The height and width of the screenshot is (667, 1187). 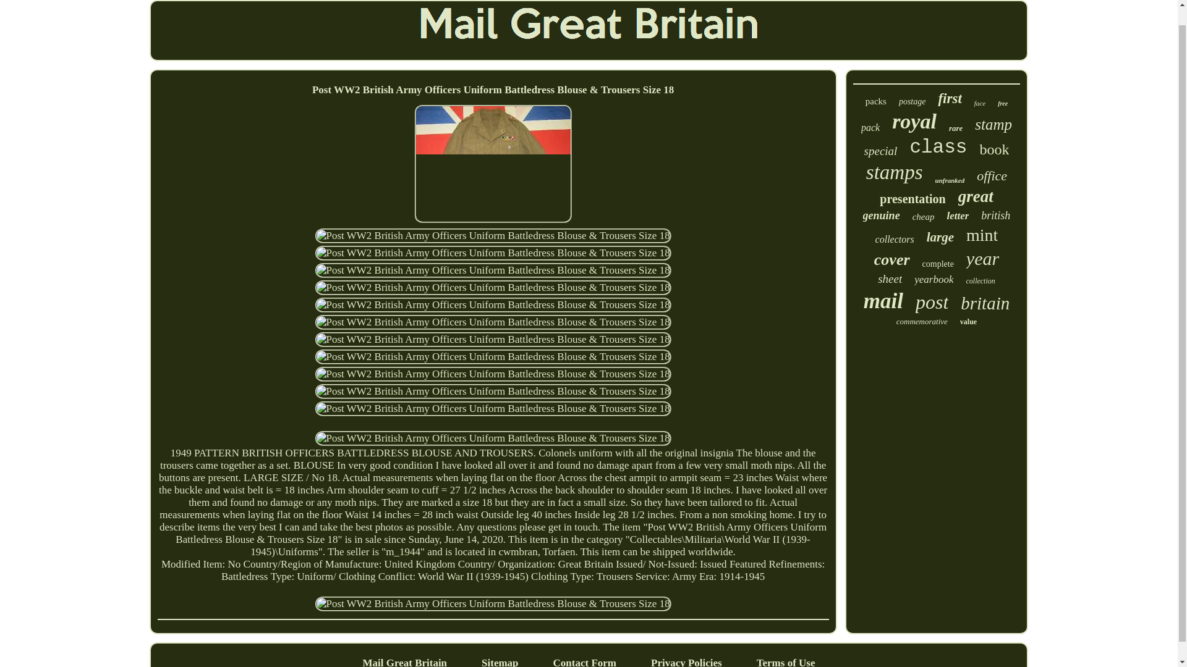 What do you see at coordinates (895, 173) in the screenshot?
I see `stamps` at bounding box center [895, 173].